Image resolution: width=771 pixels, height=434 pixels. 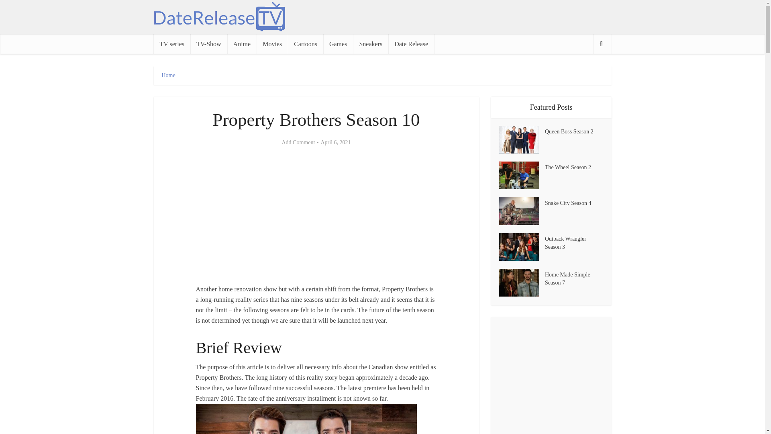 I want to click on Add Comment, so click(x=298, y=142).